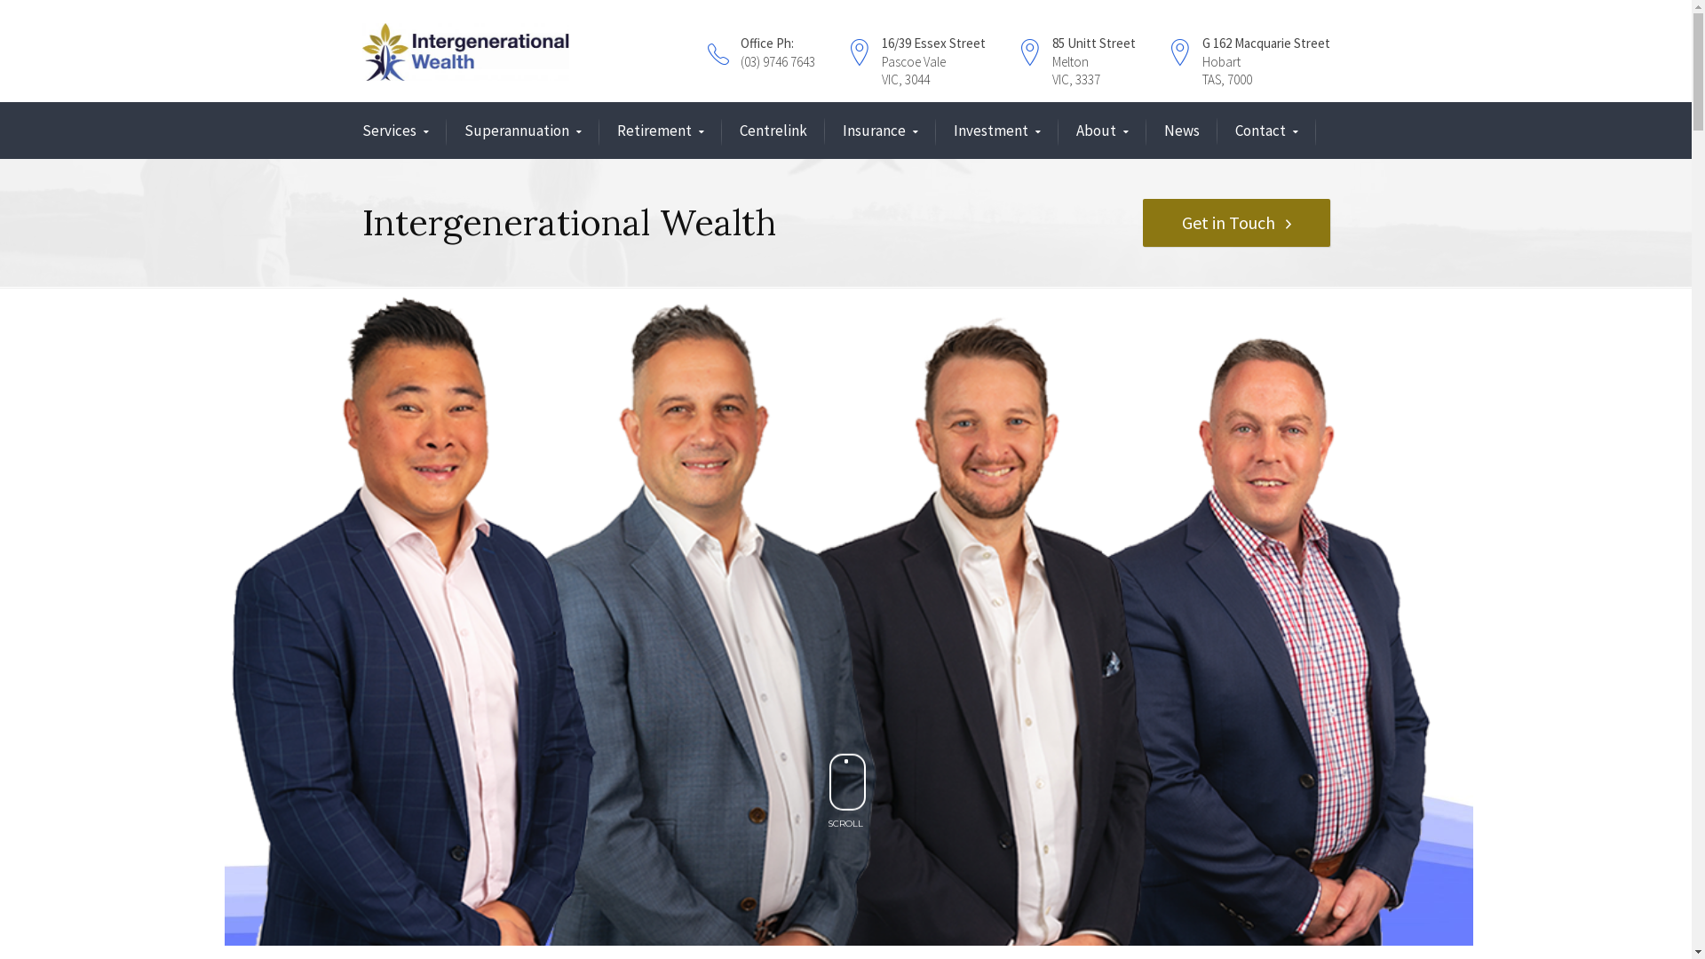  Describe the element at coordinates (522, 131) in the screenshot. I see `Superannuation` at that location.